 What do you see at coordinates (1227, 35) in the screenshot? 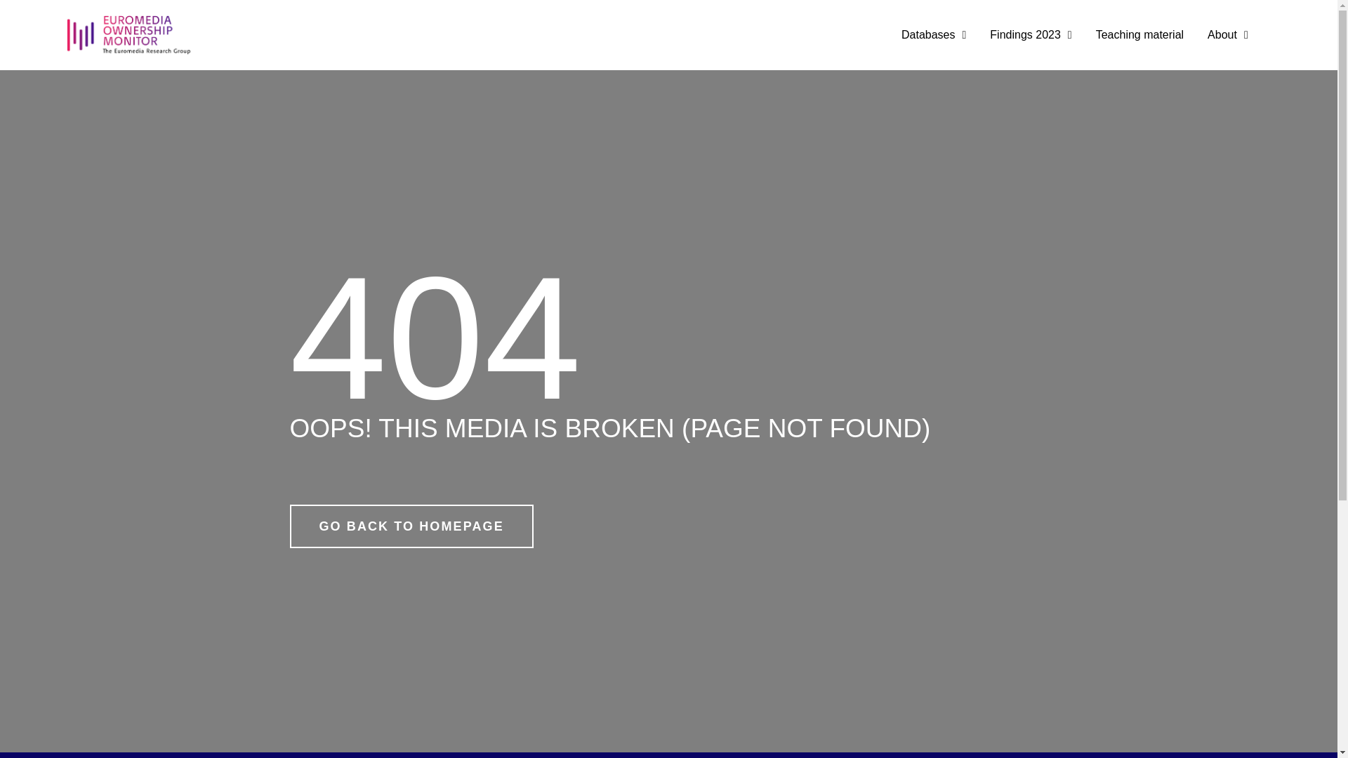
I see `About` at bounding box center [1227, 35].